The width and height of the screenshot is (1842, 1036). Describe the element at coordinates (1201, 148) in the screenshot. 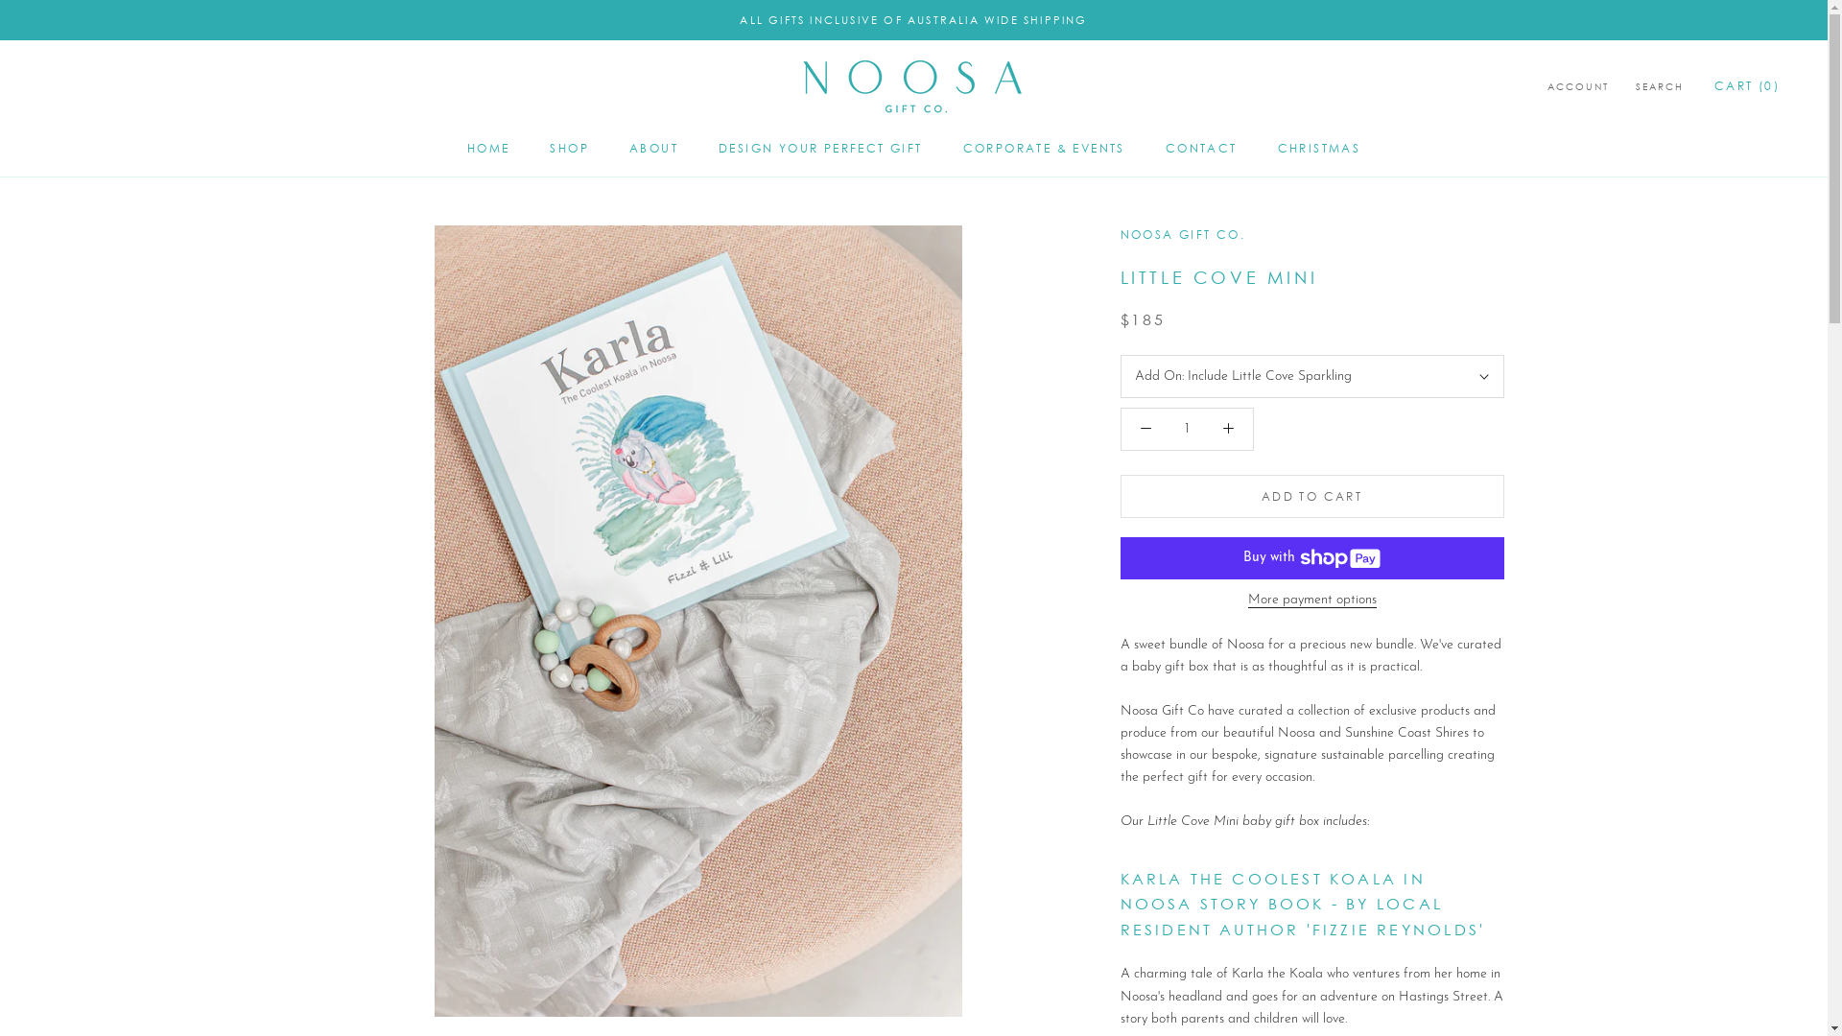

I see `CONTACT
CONTACT` at that location.